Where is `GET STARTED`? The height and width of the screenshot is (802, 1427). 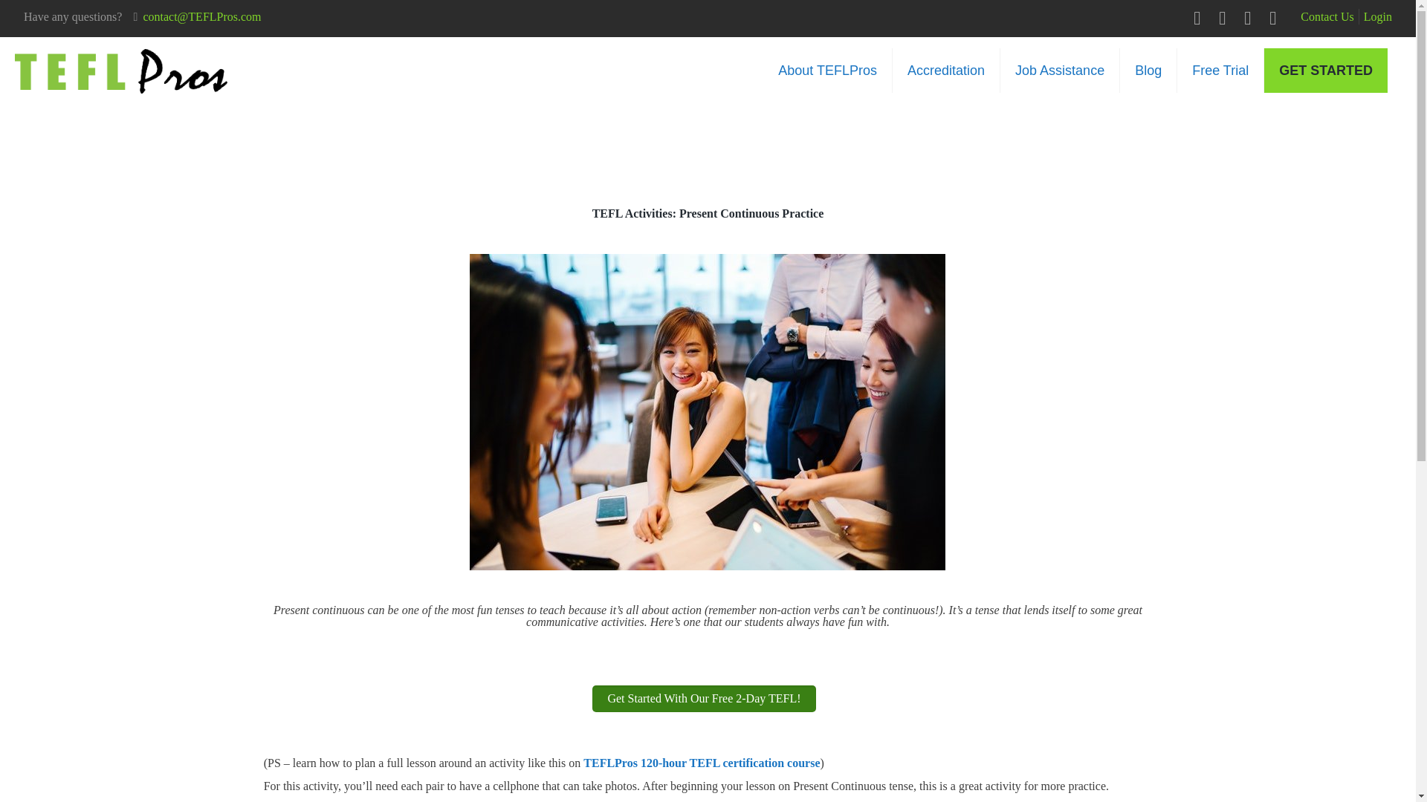 GET STARTED is located at coordinates (1326, 70).